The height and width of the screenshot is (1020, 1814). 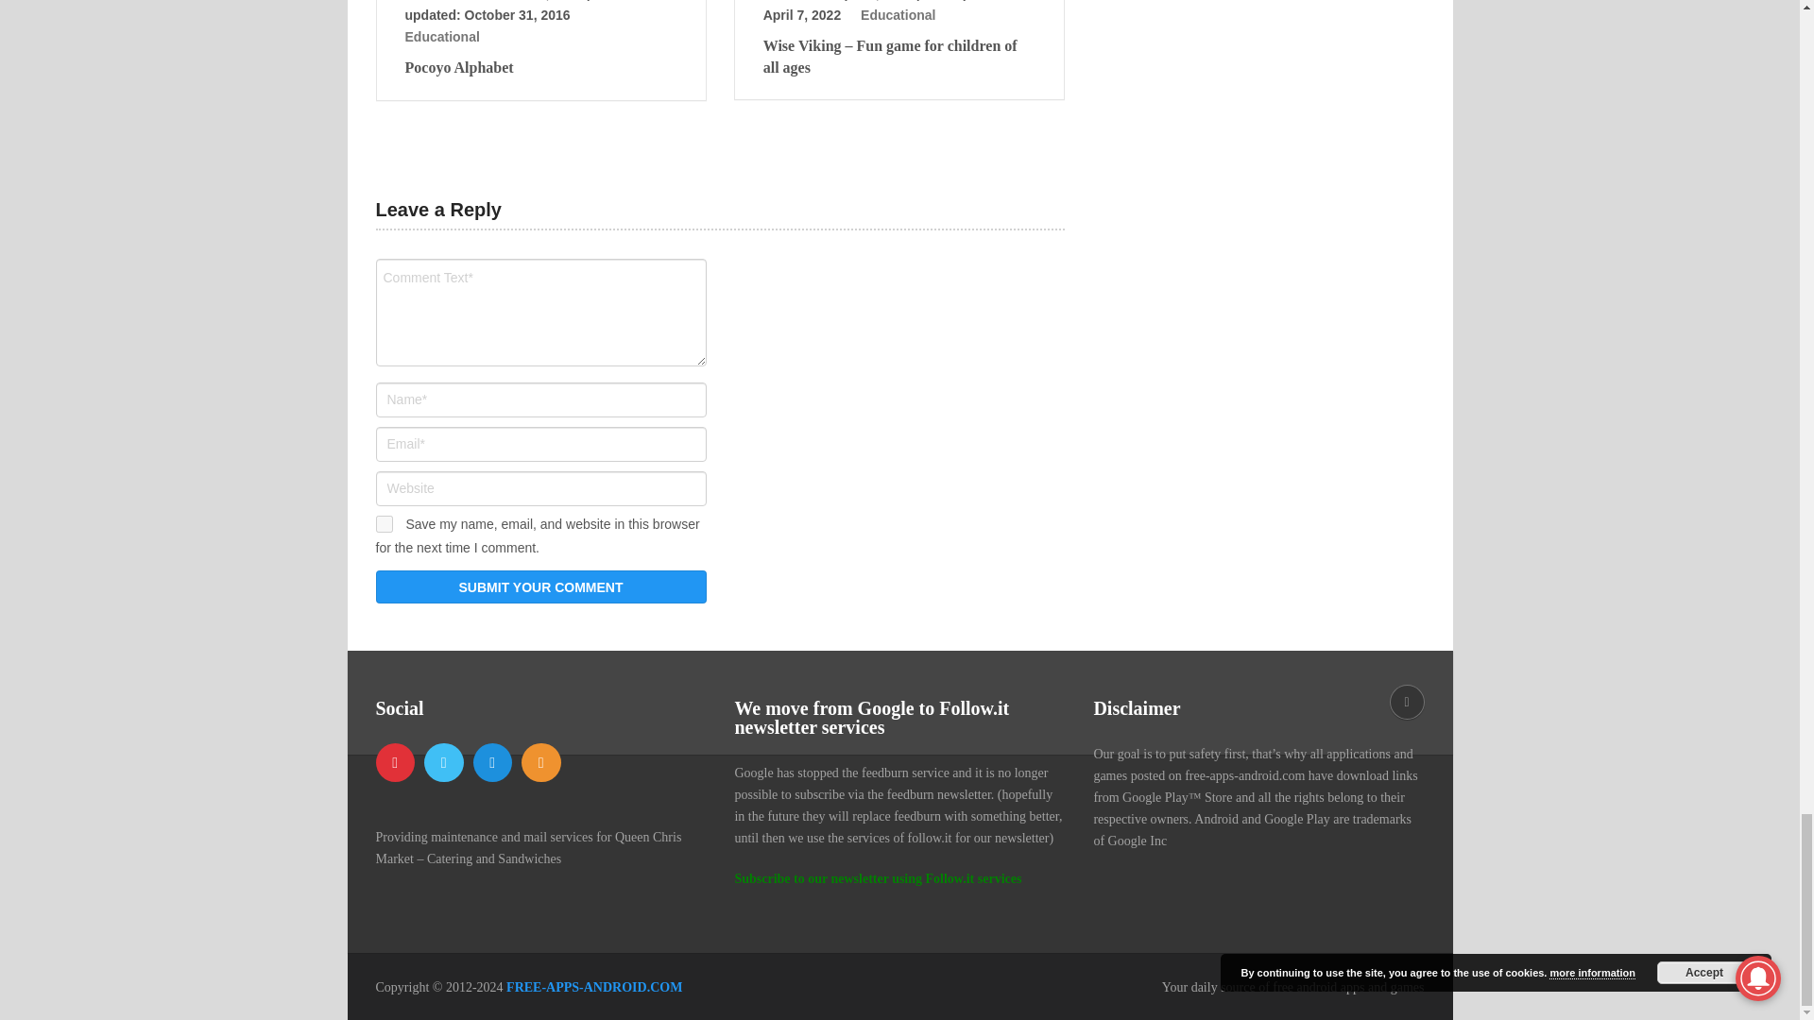 What do you see at coordinates (540, 586) in the screenshot?
I see `Submit Your Comment` at bounding box center [540, 586].